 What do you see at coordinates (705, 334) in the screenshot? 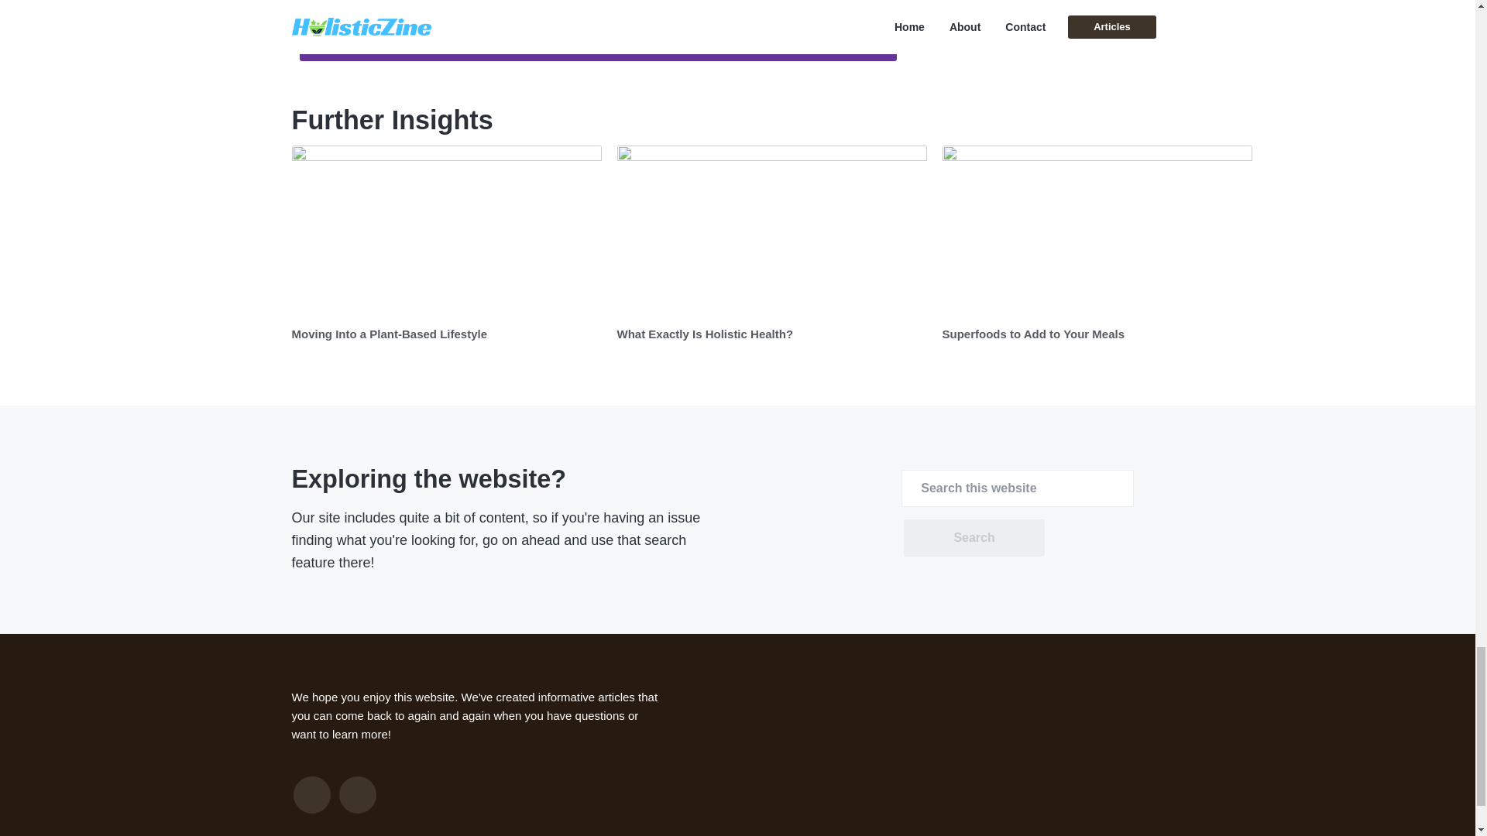
I see `Permanent Link to What Exactly Is Holistic Health?` at bounding box center [705, 334].